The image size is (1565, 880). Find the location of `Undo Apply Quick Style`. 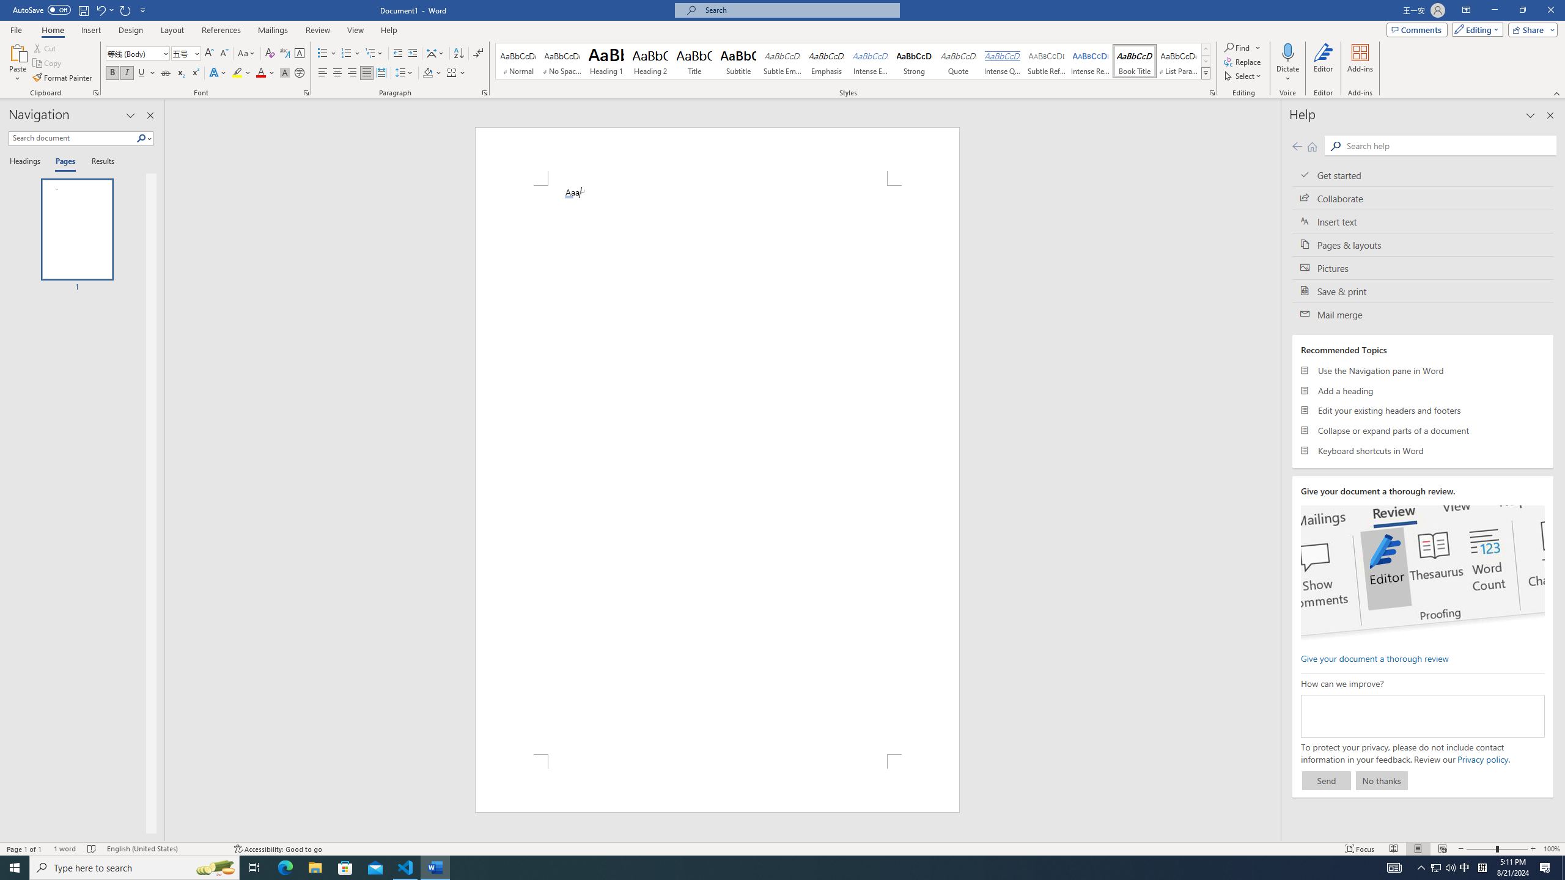

Undo Apply Quick Style is located at coordinates (104, 10).